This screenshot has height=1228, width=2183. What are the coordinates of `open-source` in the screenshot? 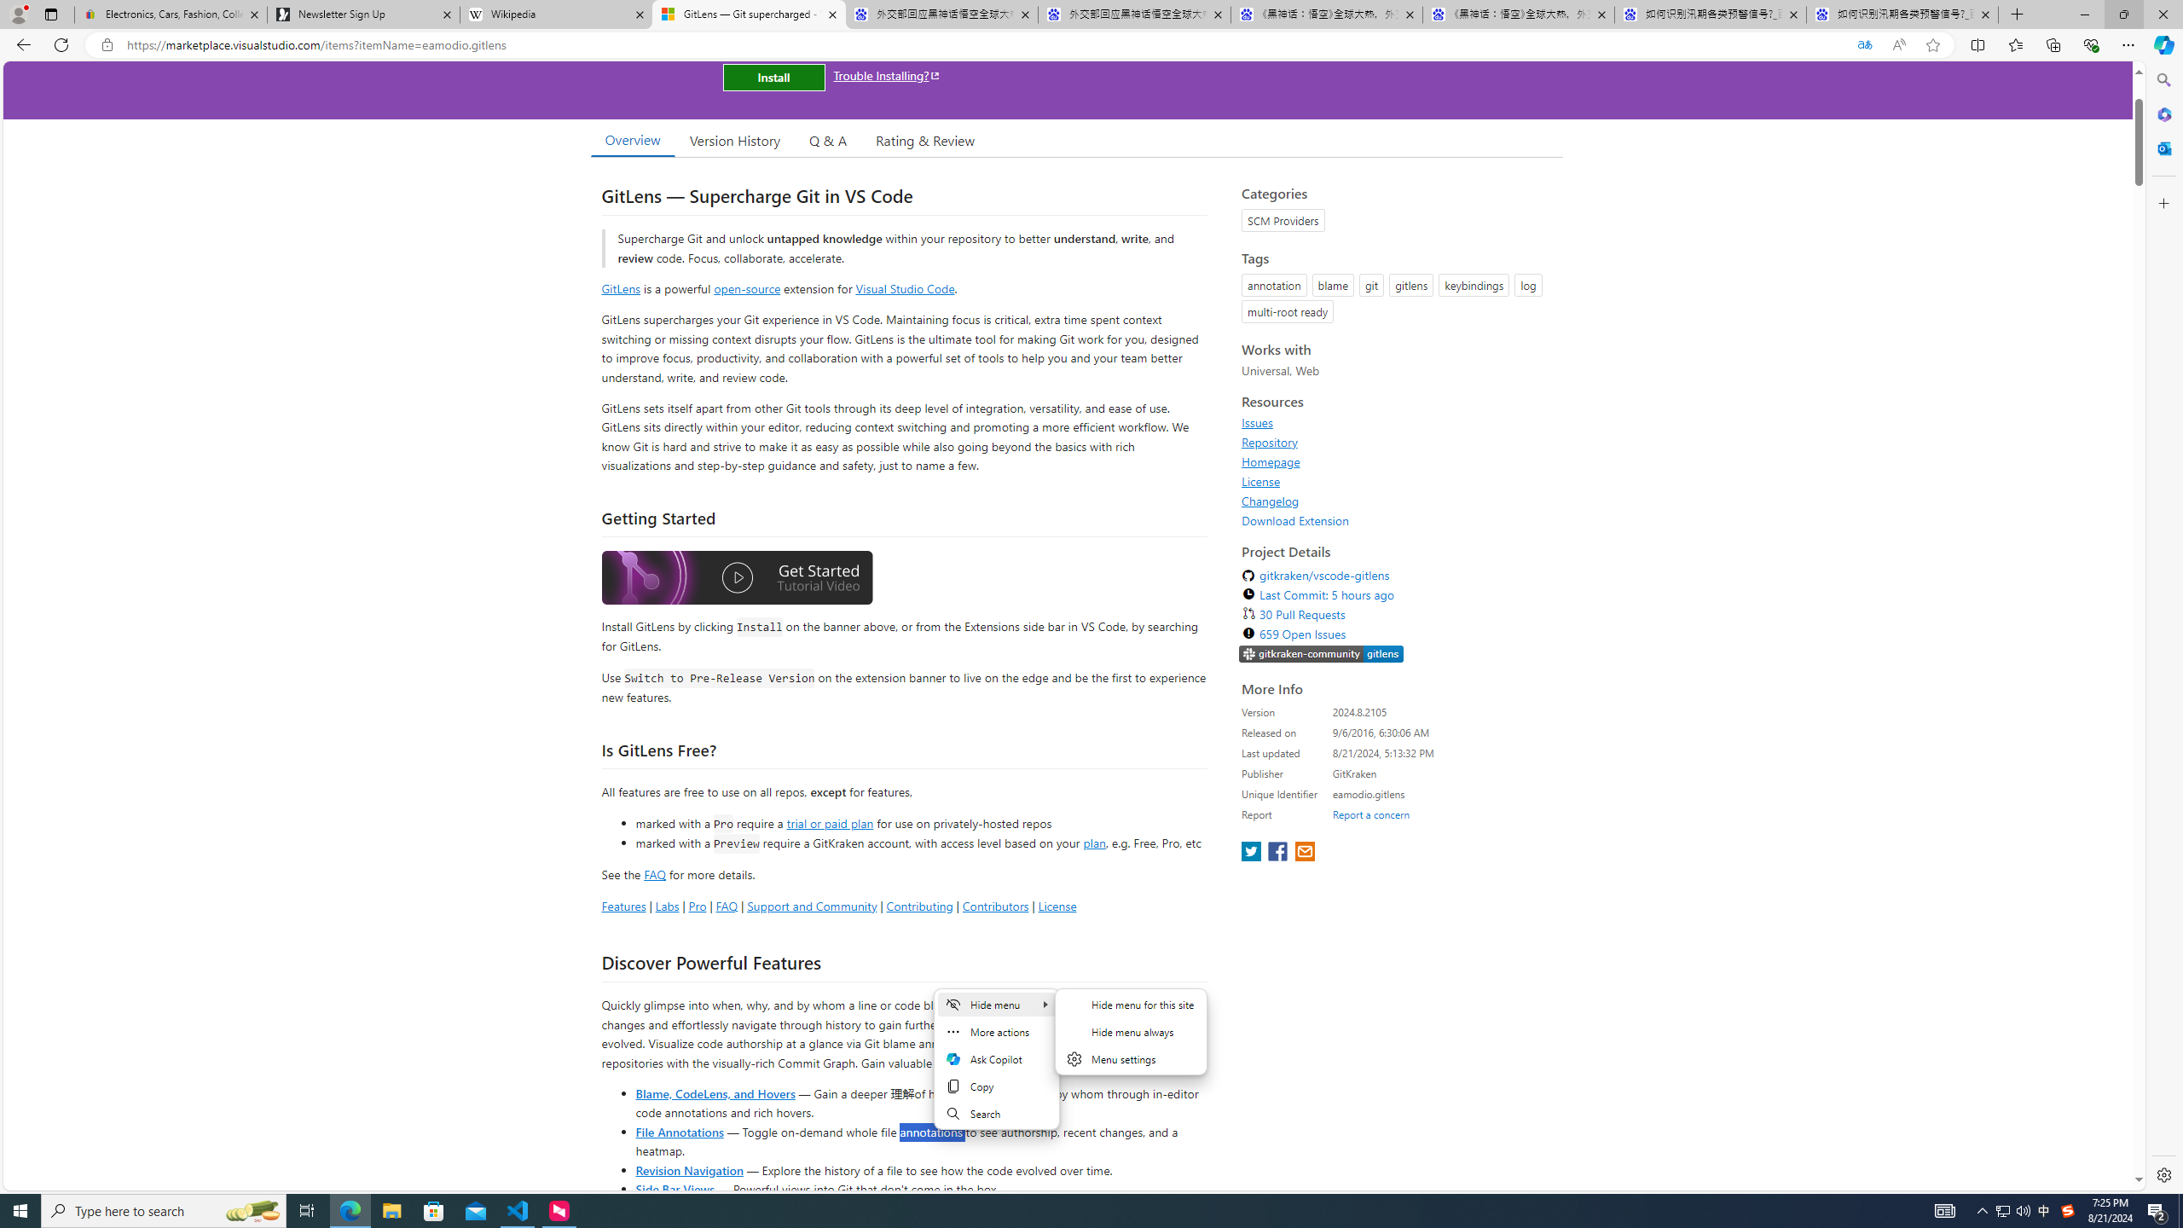 It's located at (747, 288).